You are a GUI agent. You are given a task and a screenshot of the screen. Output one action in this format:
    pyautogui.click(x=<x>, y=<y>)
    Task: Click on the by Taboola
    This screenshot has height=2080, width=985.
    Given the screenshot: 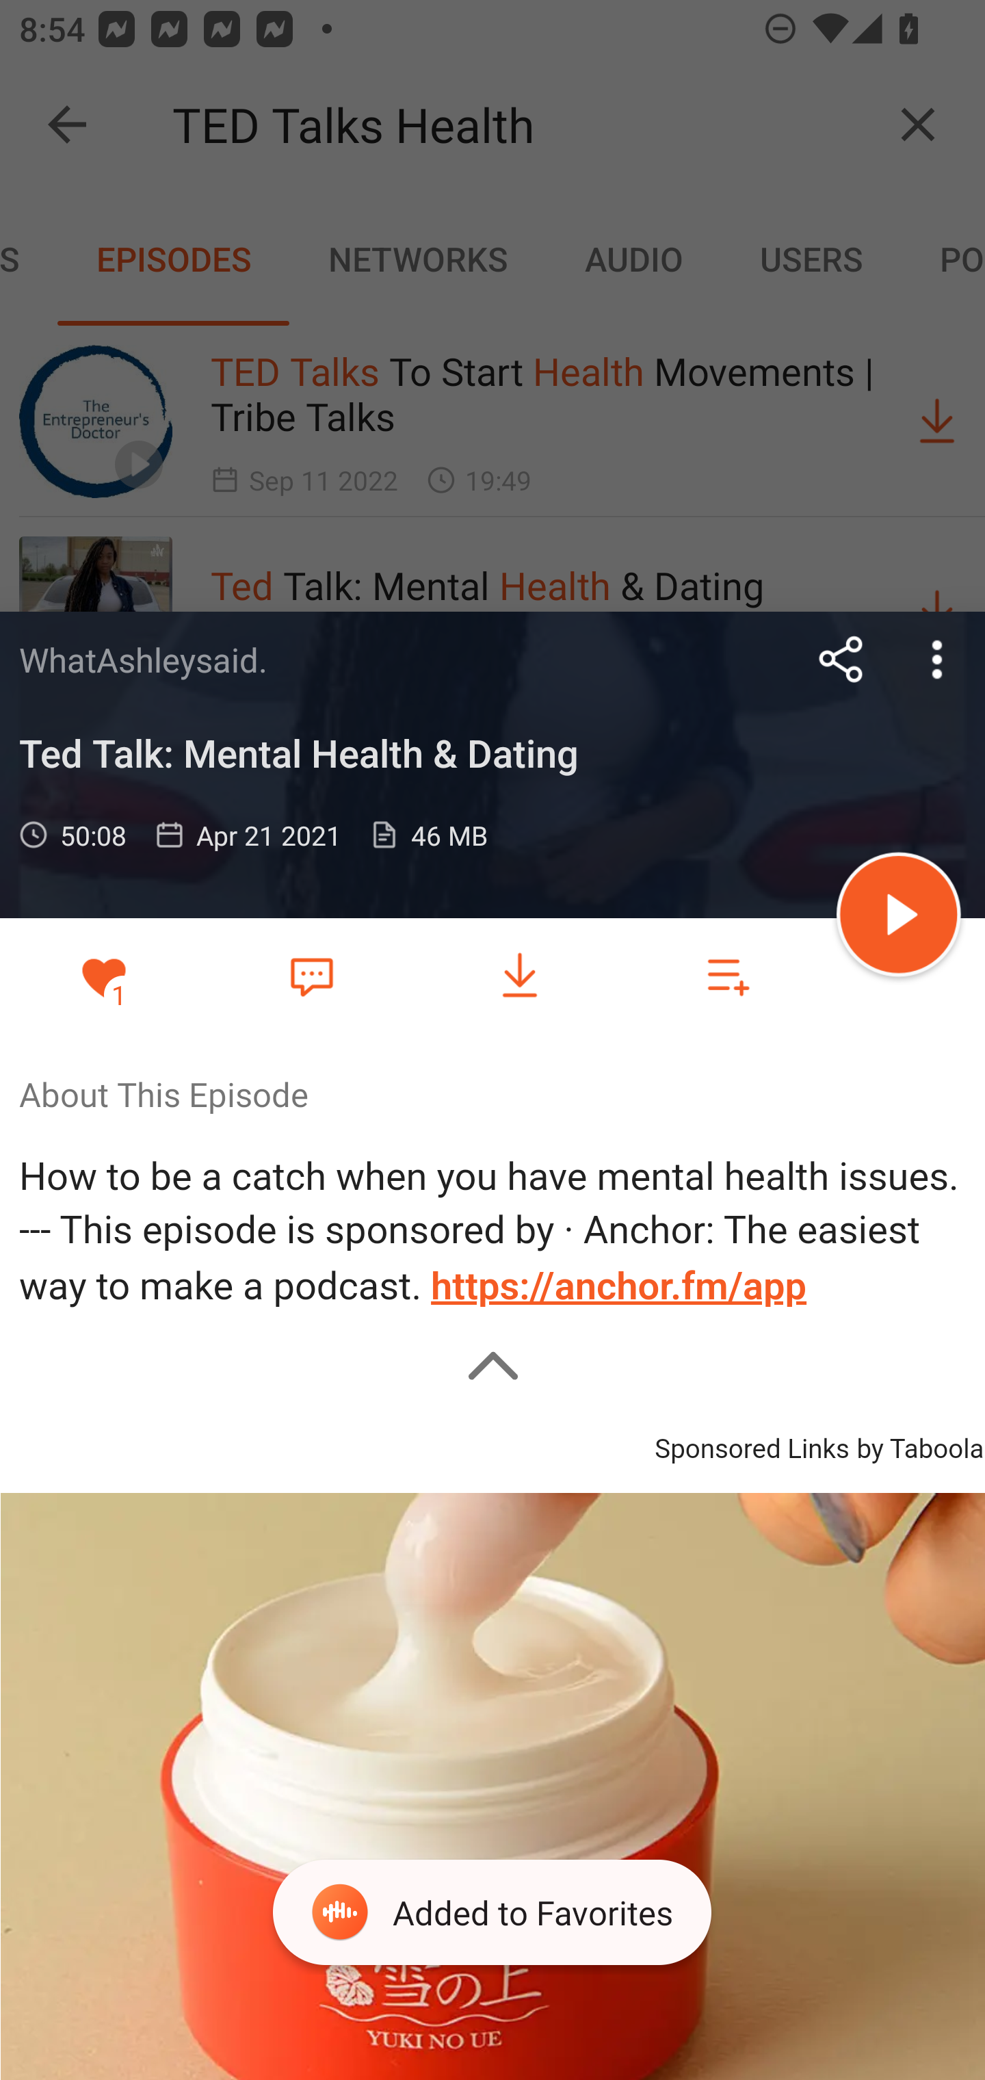 What is the action you would take?
    pyautogui.click(x=919, y=1444)
    